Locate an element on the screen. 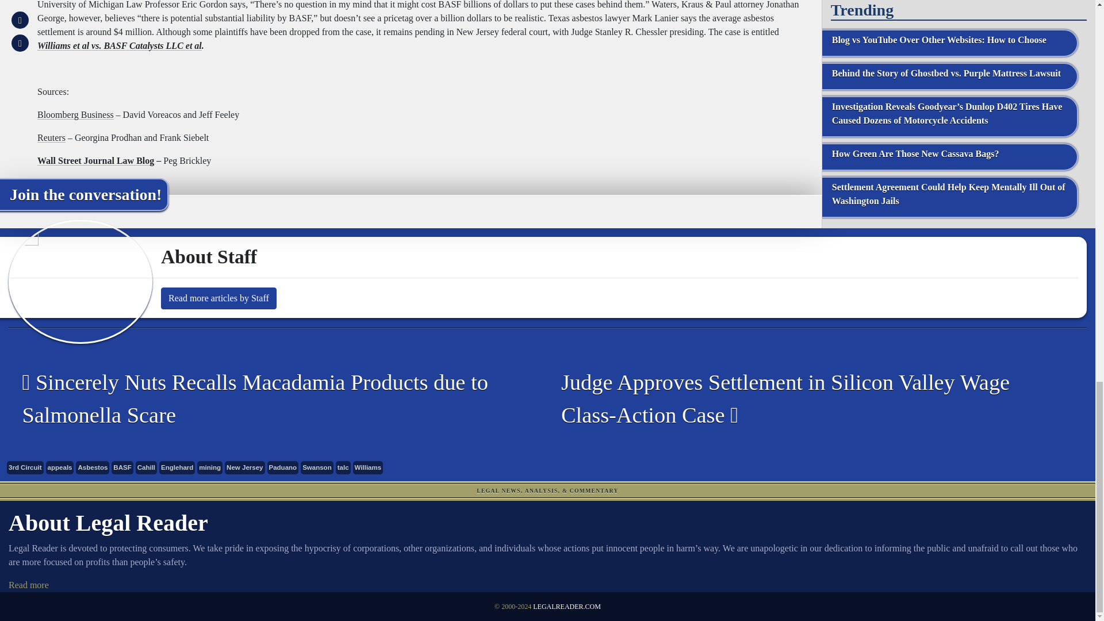 The width and height of the screenshot is (1104, 621). Bloomberg Business is located at coordinates (75, 115).